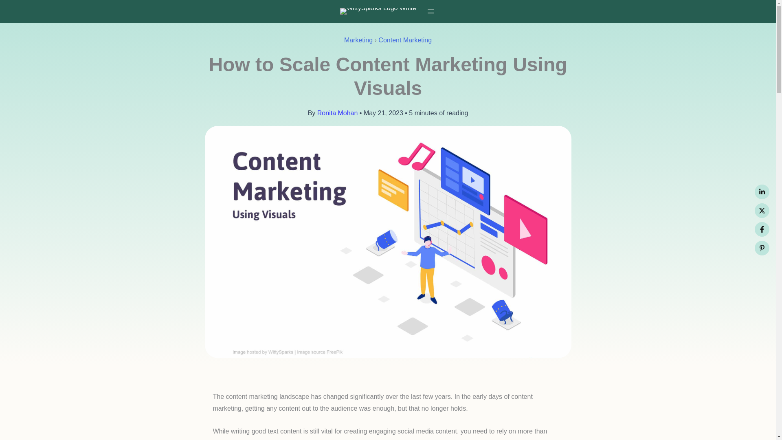 This screenshot has height=440, width=782. Describe the element at coordinates (338, 113) in the screenshot. I see `View all posts by Ronita Mohan` at that location.